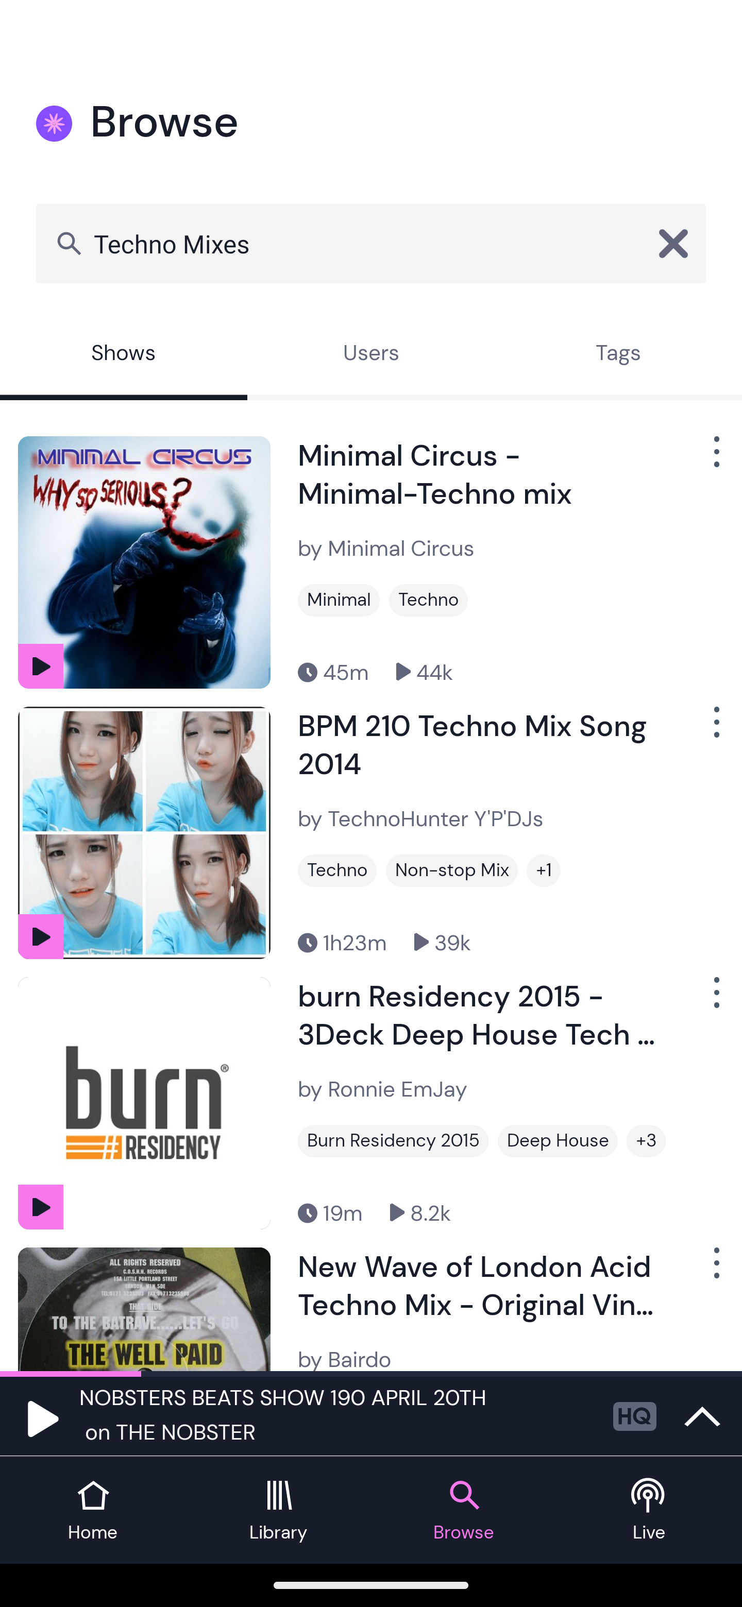  What do you see at coordinates (124, 355) in the screenshot?
I see `Shows` at bounding box center [124, 355].